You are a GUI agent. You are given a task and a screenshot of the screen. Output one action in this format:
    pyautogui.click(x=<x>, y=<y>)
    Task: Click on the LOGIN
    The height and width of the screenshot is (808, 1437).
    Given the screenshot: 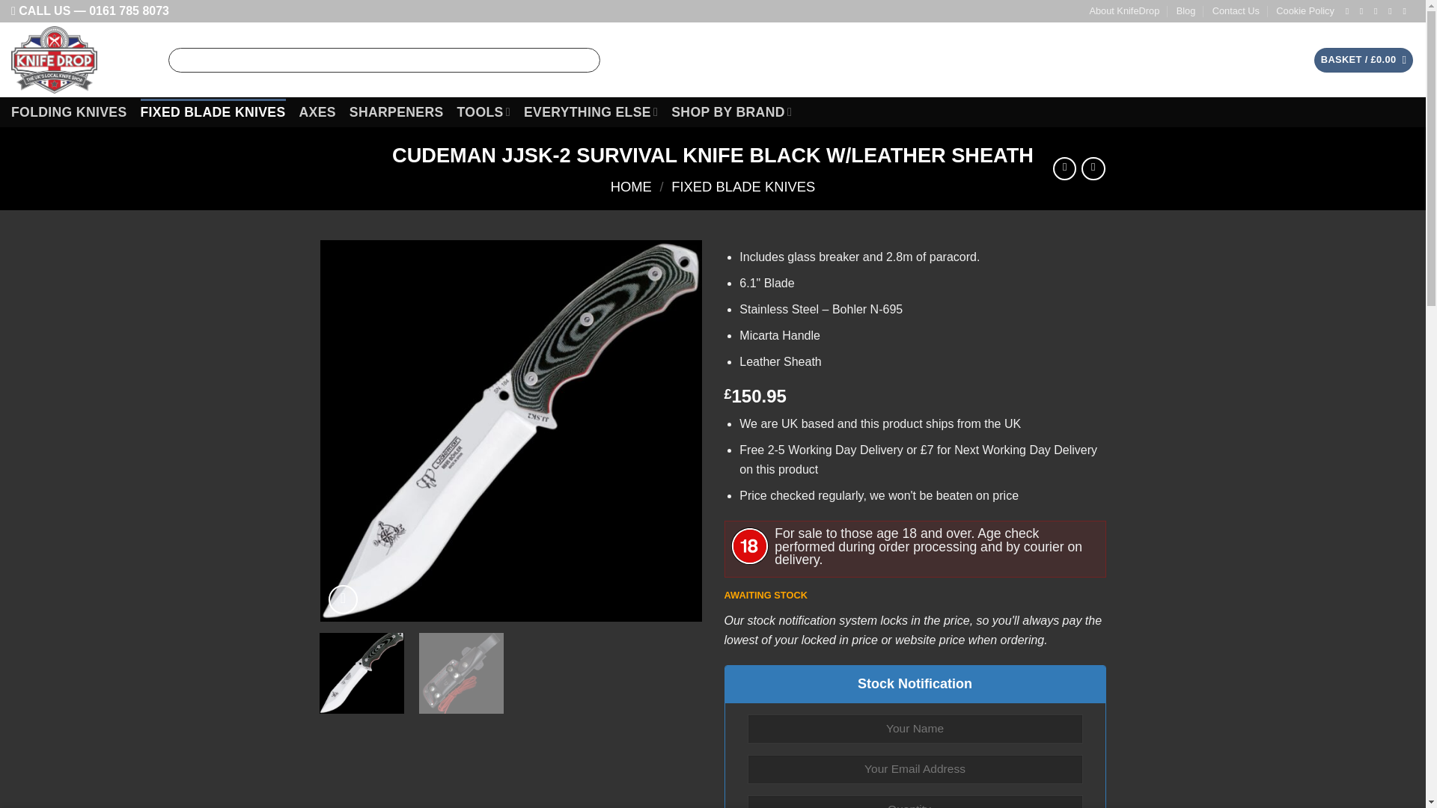 What is the action you would take?
    pyautogui.click(x=1271, y=60)
    